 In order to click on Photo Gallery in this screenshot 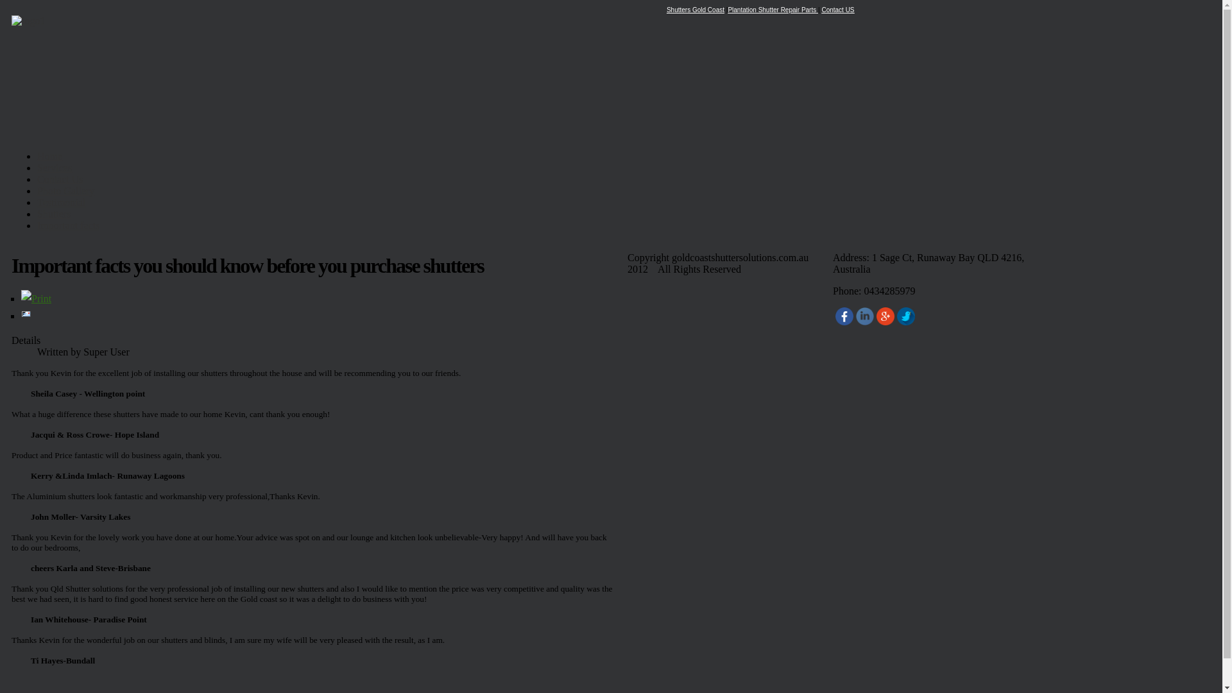, I will do `click(65, 191)`.